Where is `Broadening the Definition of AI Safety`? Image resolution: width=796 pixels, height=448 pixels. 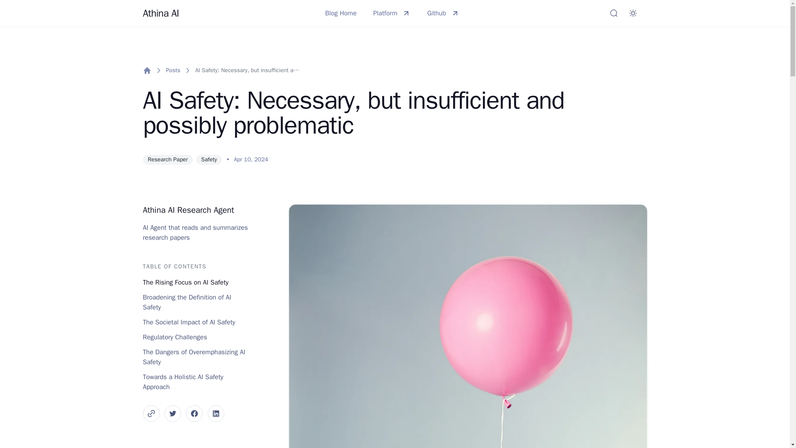 Broadening the Definition of AI Safety is located at coordinates (195, 302).